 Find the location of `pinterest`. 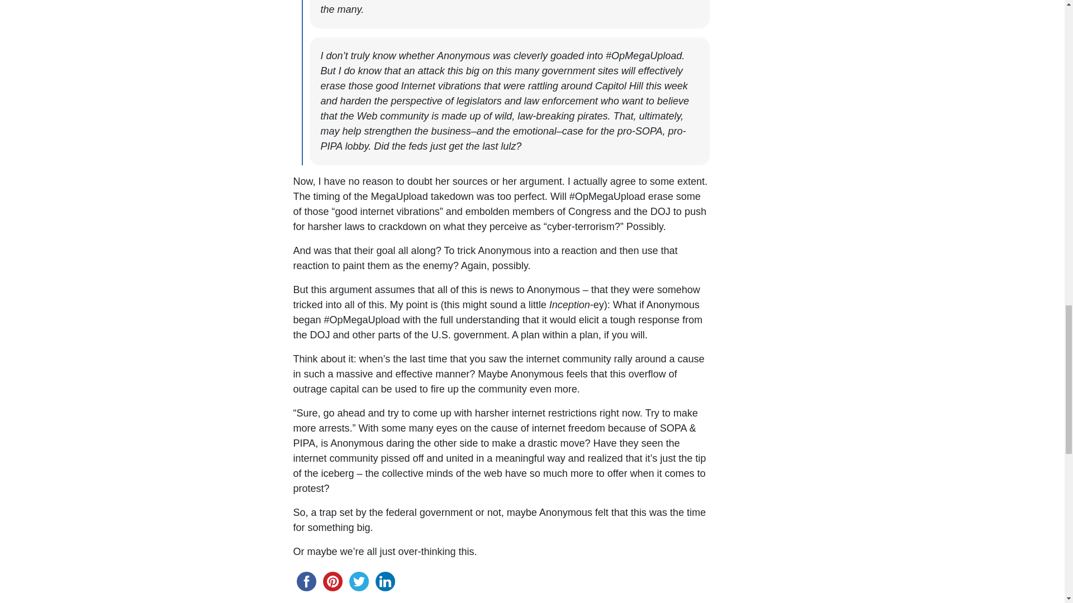

pinterest is located at coordinates (333, 581).